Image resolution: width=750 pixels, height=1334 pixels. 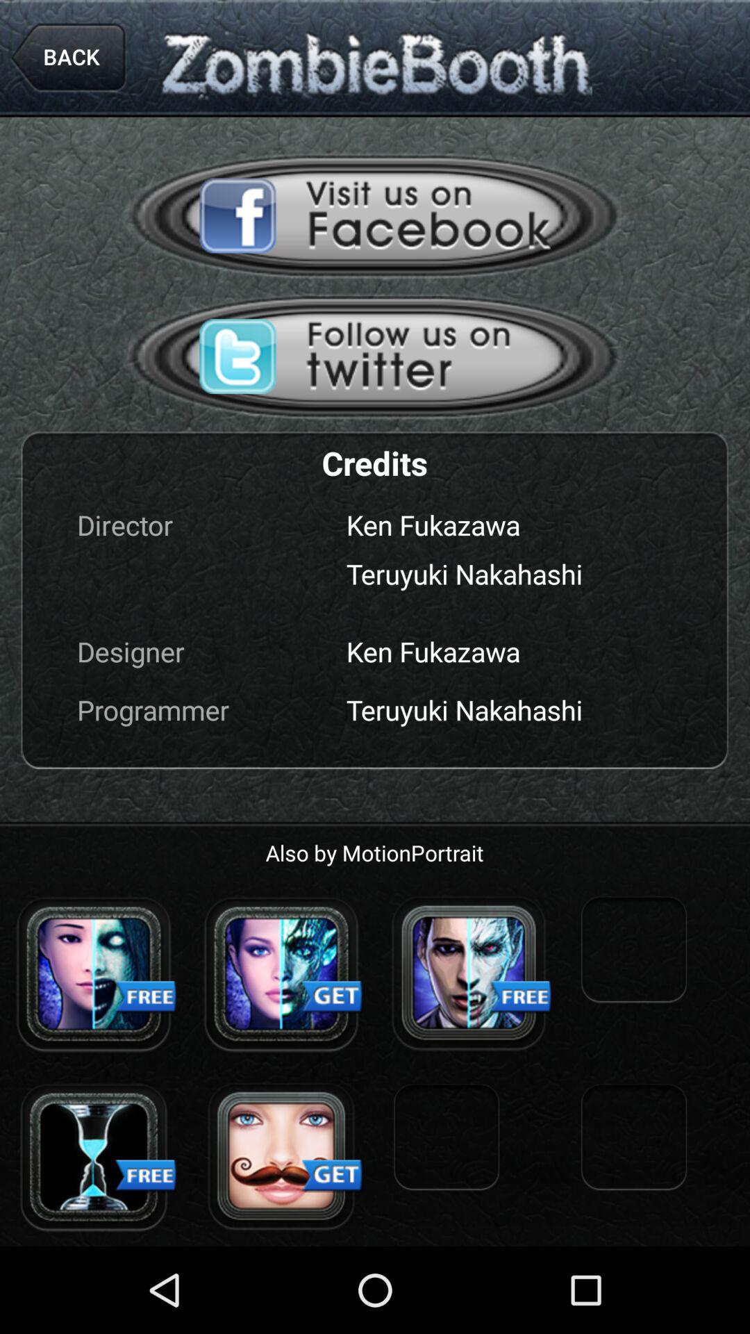 I want to click on add time, so click(x=94, y=1157).